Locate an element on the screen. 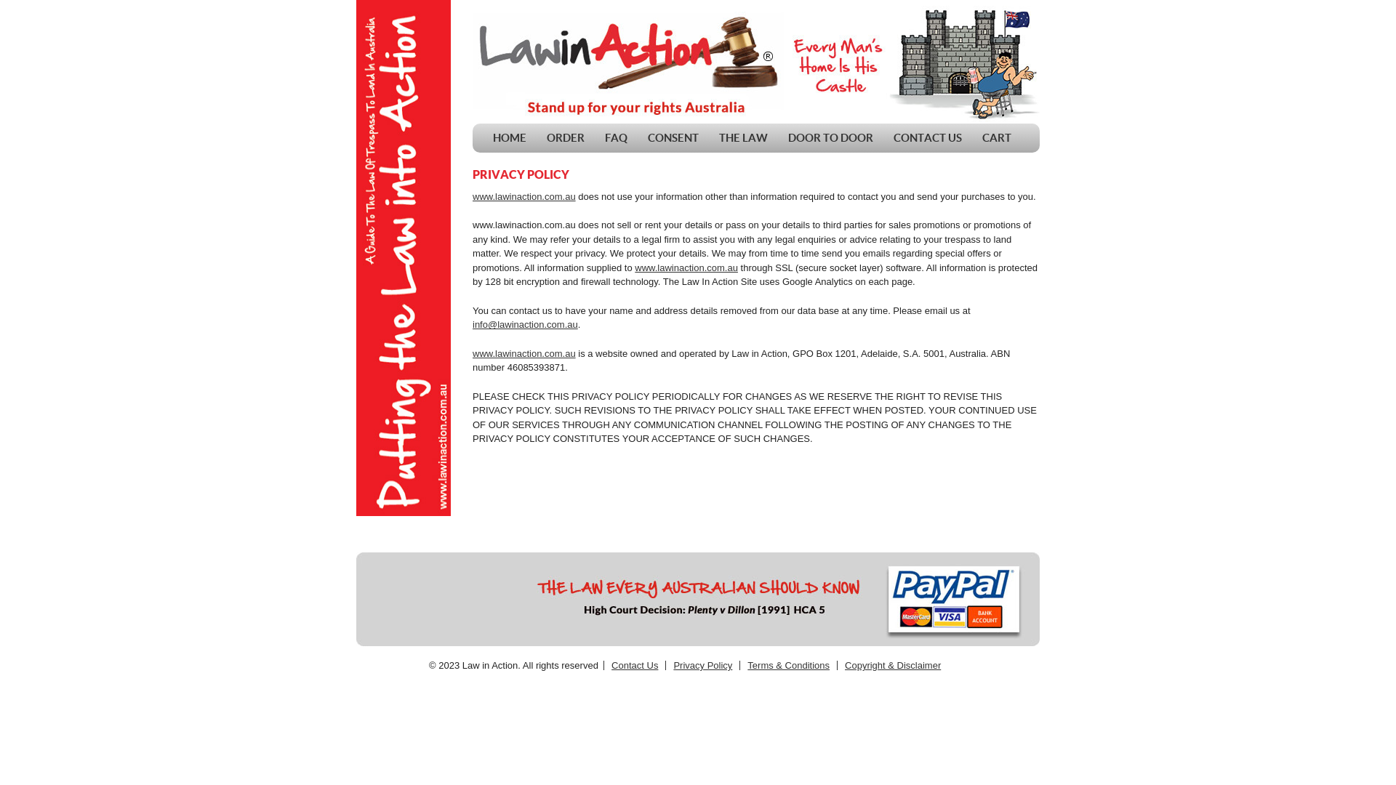 The width and height of the screenshot is (1396, 785). CONTACT US is located at coordinates (928, 138).